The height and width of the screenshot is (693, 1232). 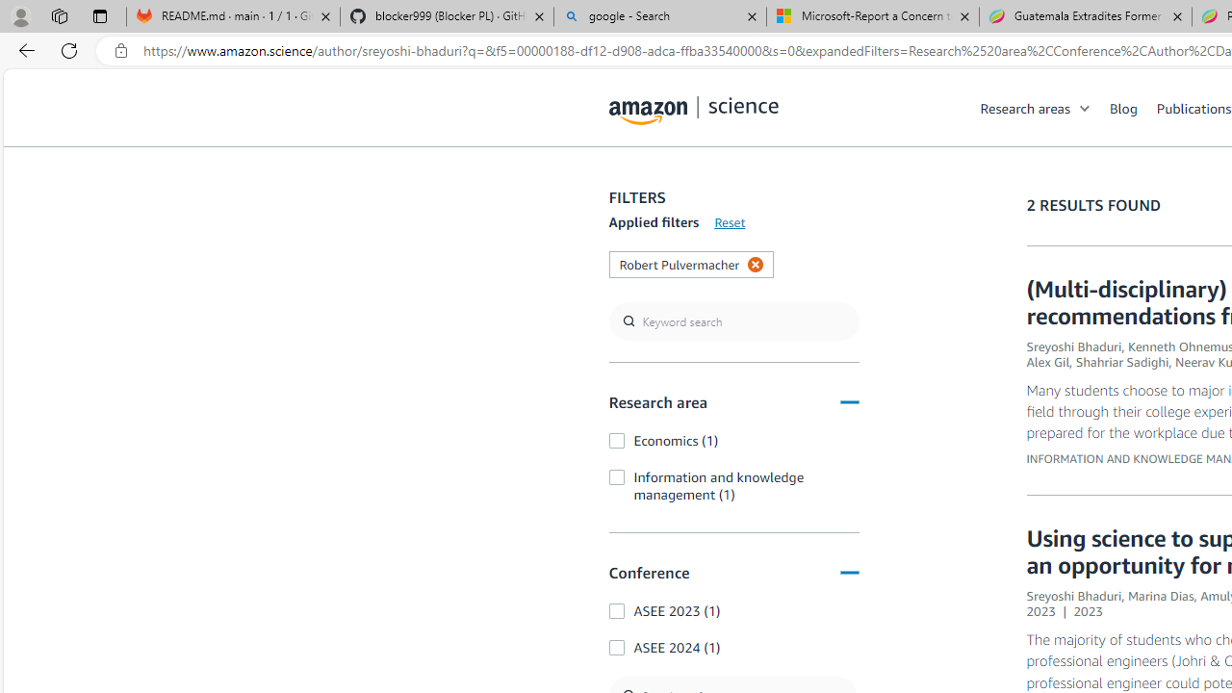 What do you see at coordinates (1074, 596) in the screenshot?
I see `Sreyoshi Bhaduri` at bounding box center [1074, 596].